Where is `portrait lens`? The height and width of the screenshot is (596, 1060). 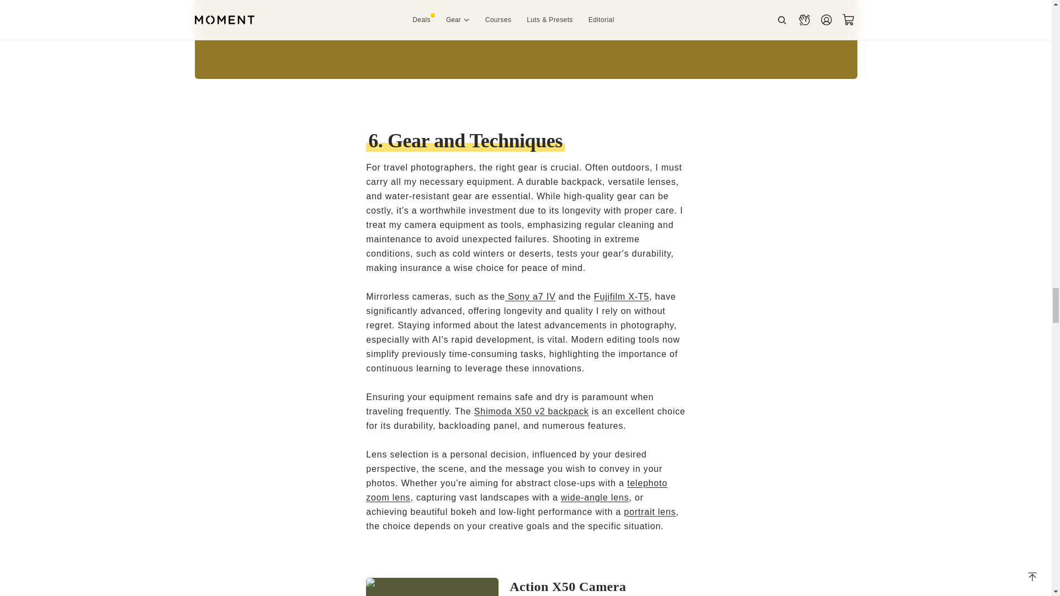 portrait lens is located at coordinates (650, 512).